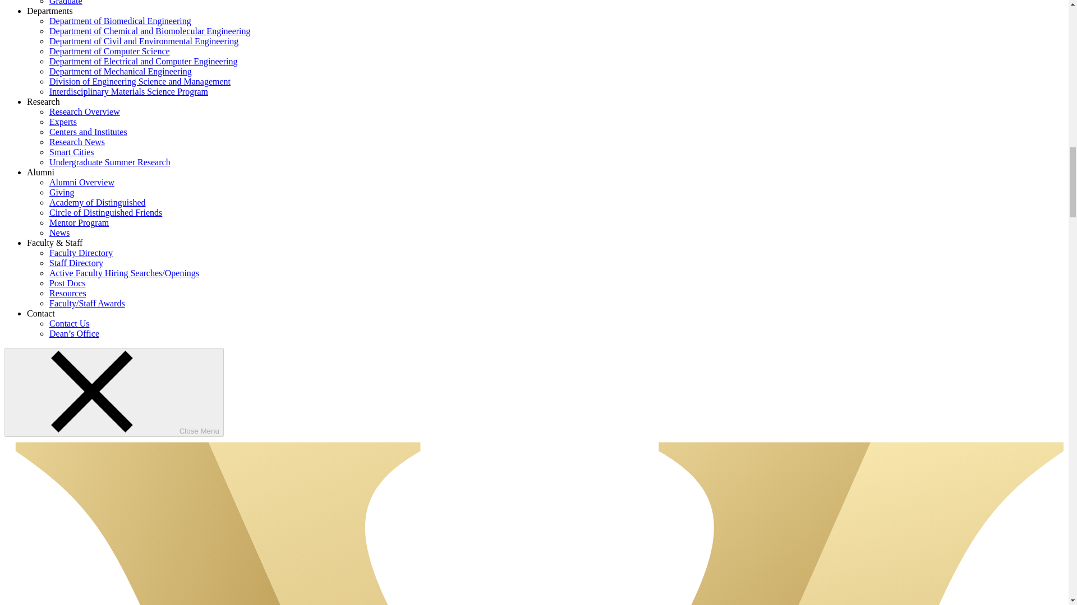  Describe the element at coordinates (144, 41) in the screenshot. I see `Department of Civil and Environmental Engineering` at that location.